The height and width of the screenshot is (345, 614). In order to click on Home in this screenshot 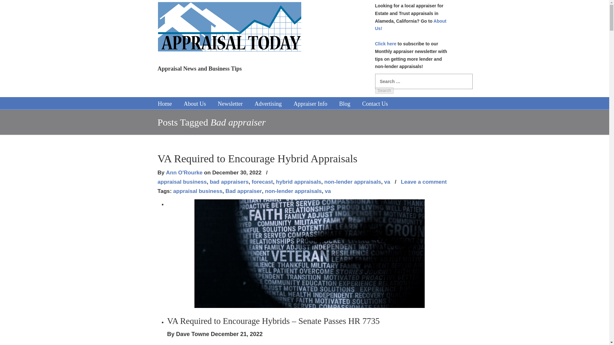, I will do `click(165, 103)`.